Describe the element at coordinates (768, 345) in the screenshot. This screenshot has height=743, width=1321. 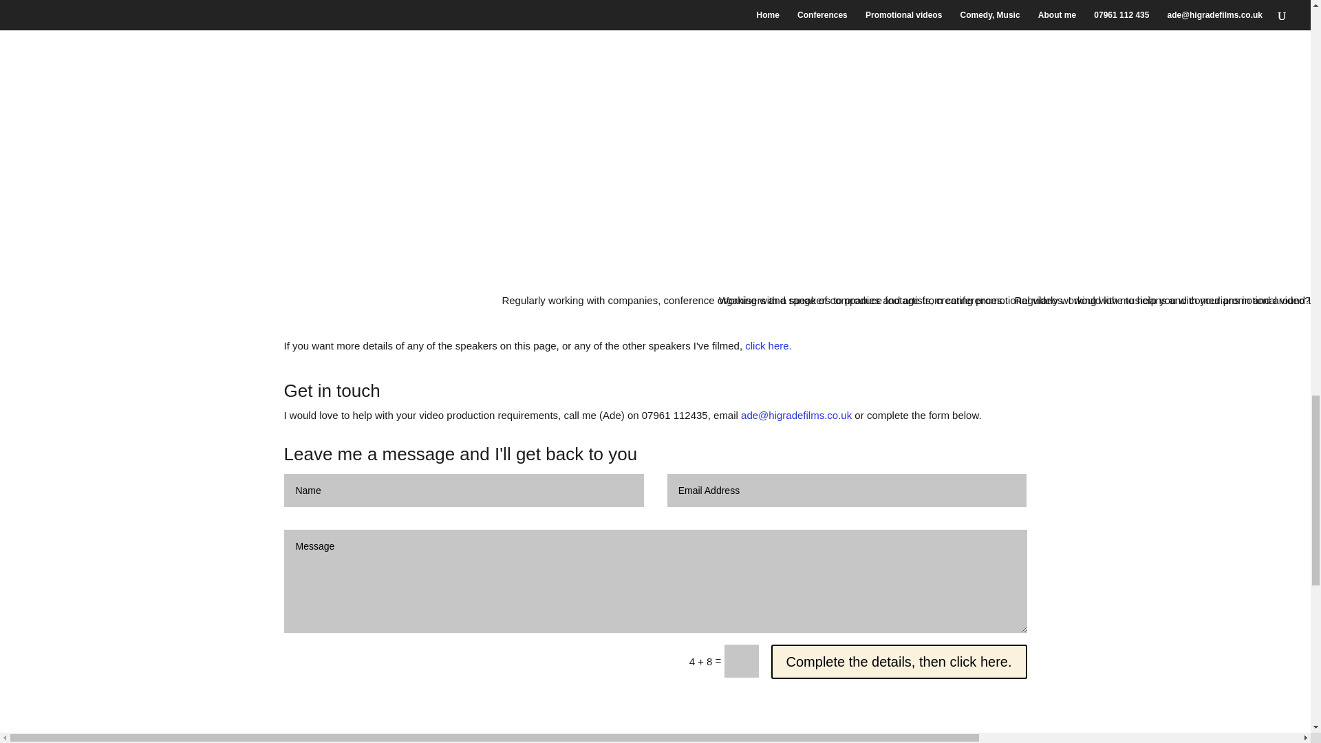
I see `click here.` at that location.